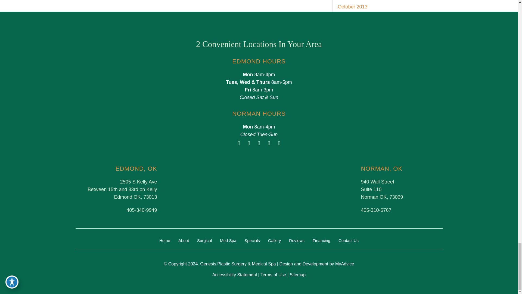 The width and height of the screenshot is (522, 294). I want to click on edmondoffice, so click(212, 189).